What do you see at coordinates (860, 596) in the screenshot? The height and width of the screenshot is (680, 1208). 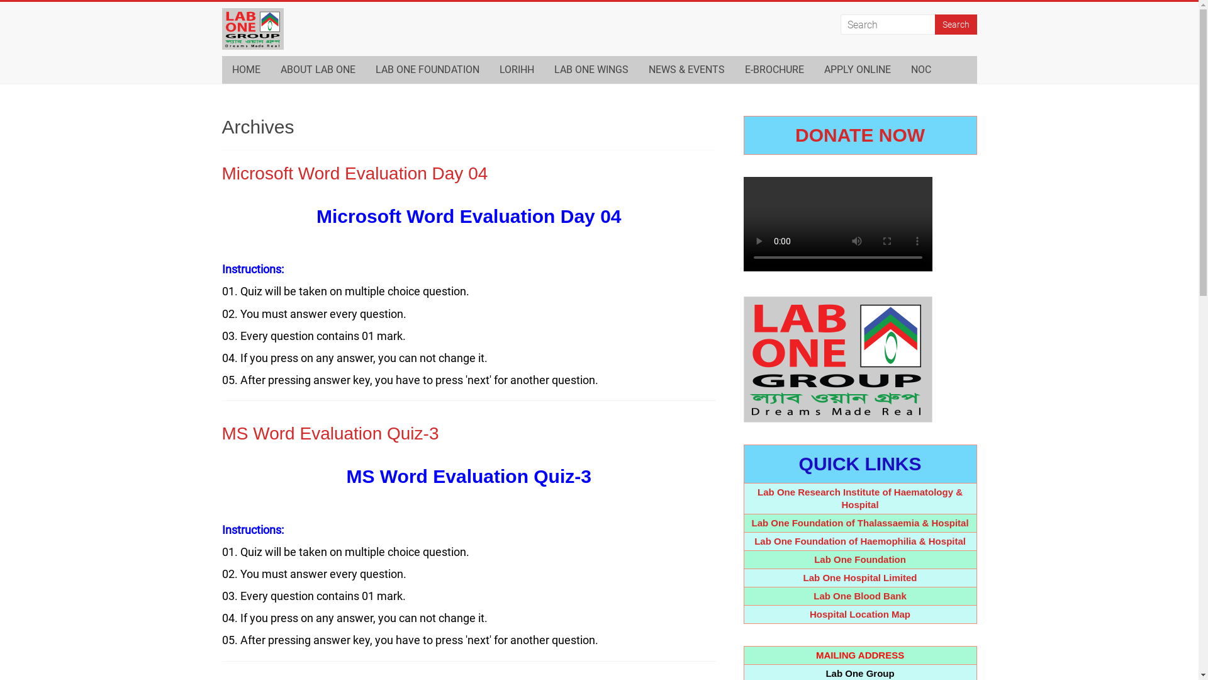 I see `Lab One Blood Bank` at bounding box center [860, 596].